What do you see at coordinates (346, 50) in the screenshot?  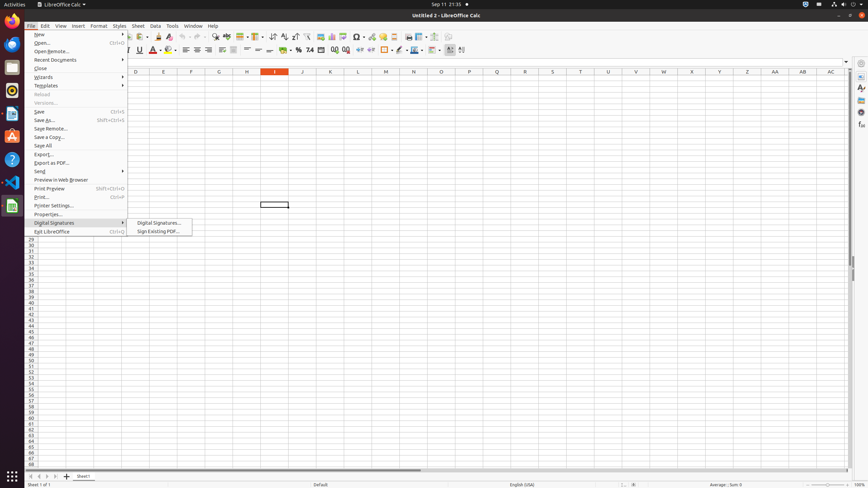 I see `Delete Decimal Place` at bounding box center [346, 50].